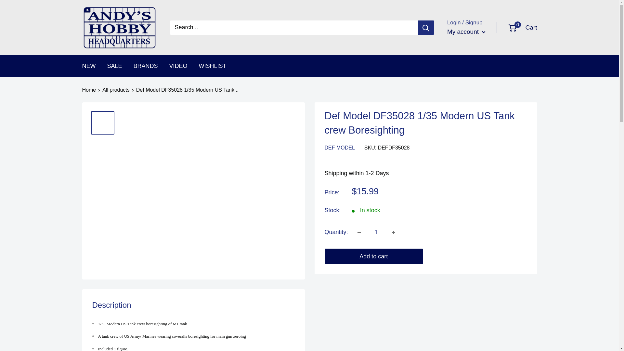  What do you see at coordinates (339, 148) in the screenshot?
I see `SALE` at bounding box center [339, 148].